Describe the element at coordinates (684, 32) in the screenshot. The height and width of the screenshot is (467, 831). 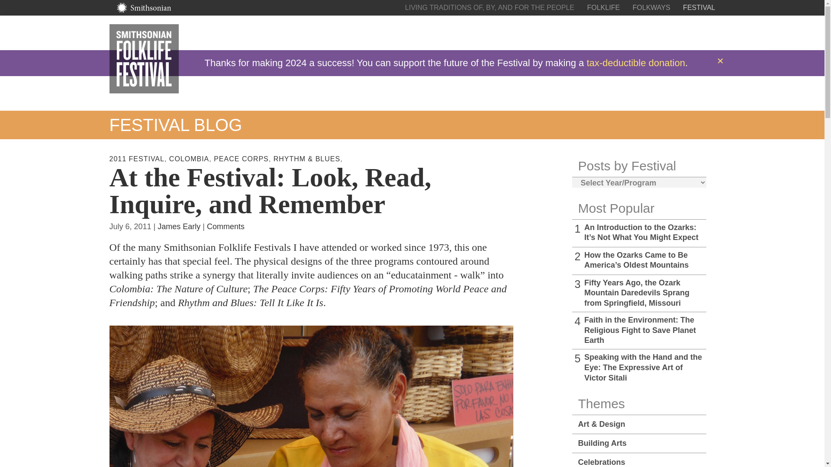
I see `share` at that location.